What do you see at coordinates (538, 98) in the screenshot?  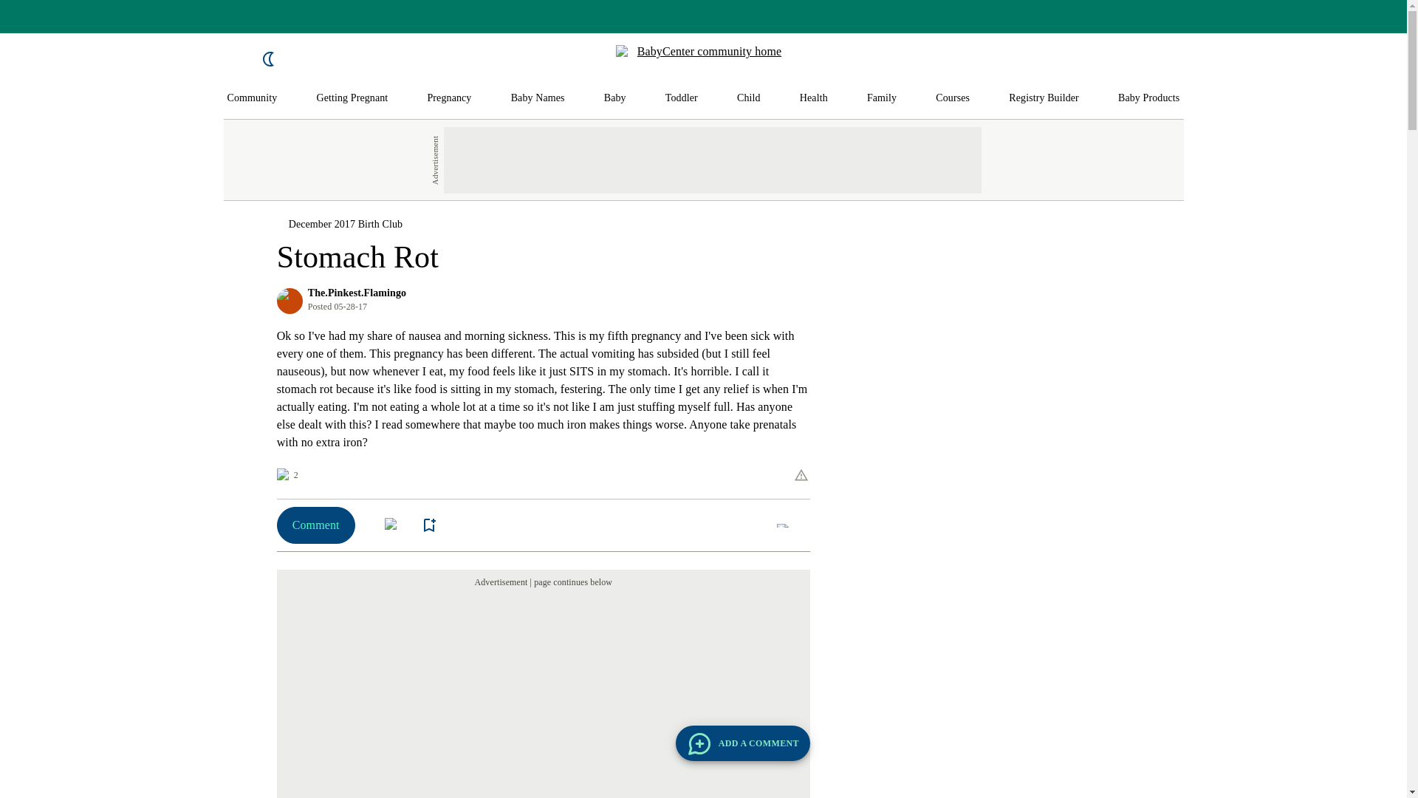 I see `Baby Names` at bounding box center [538, 98].